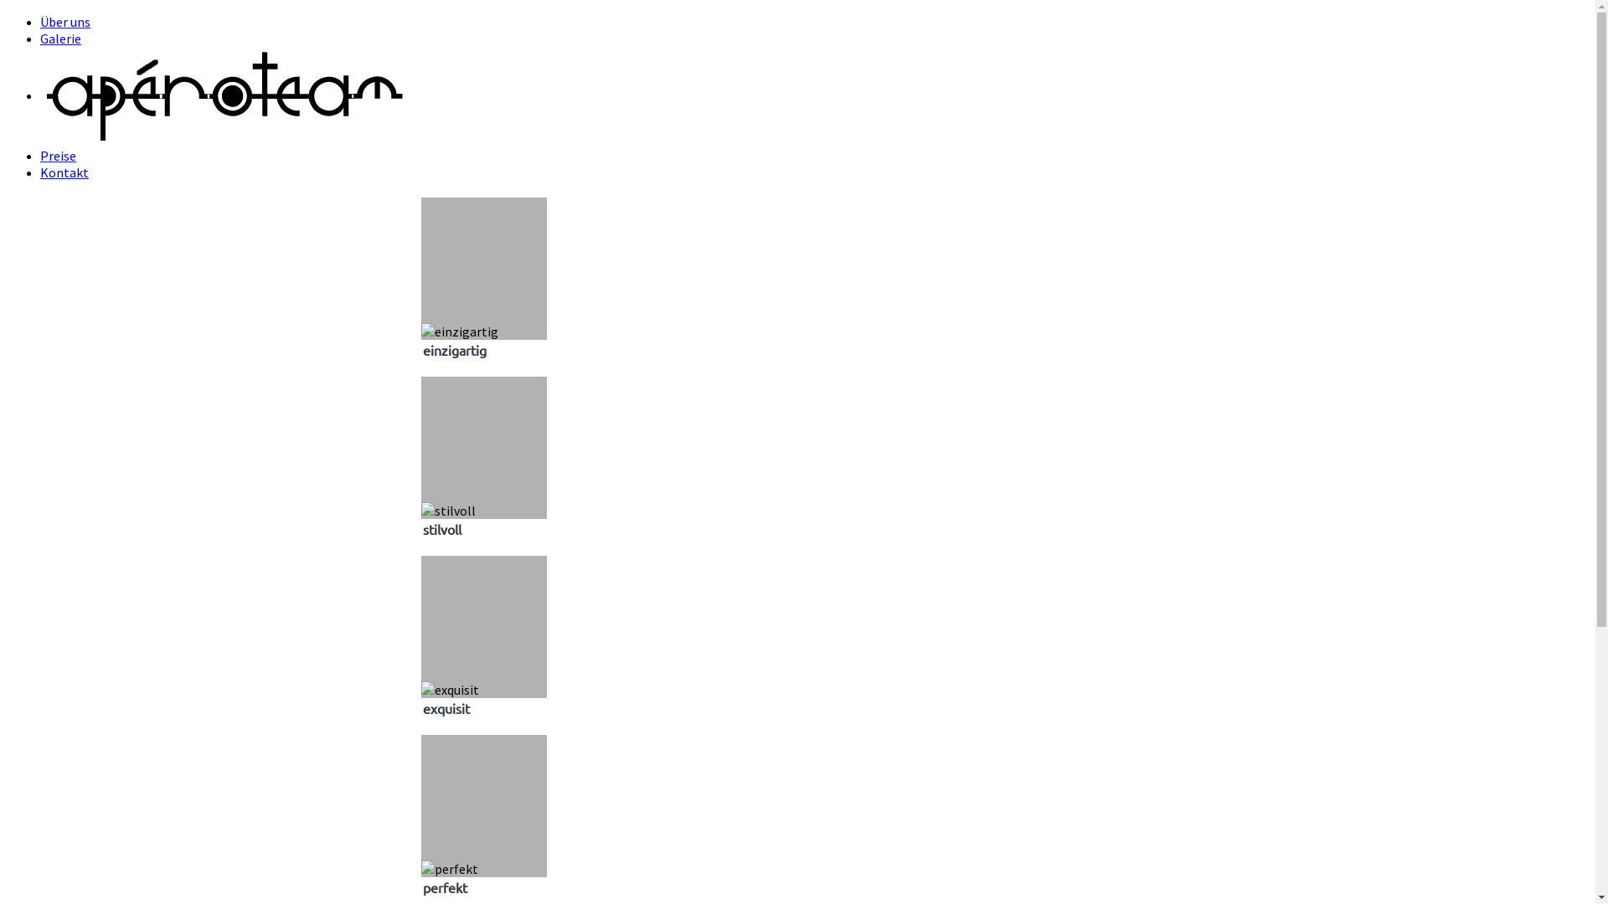  Describe the element at coordinates (64, 172) in the screenshot. I see `Kontakt` at that location.